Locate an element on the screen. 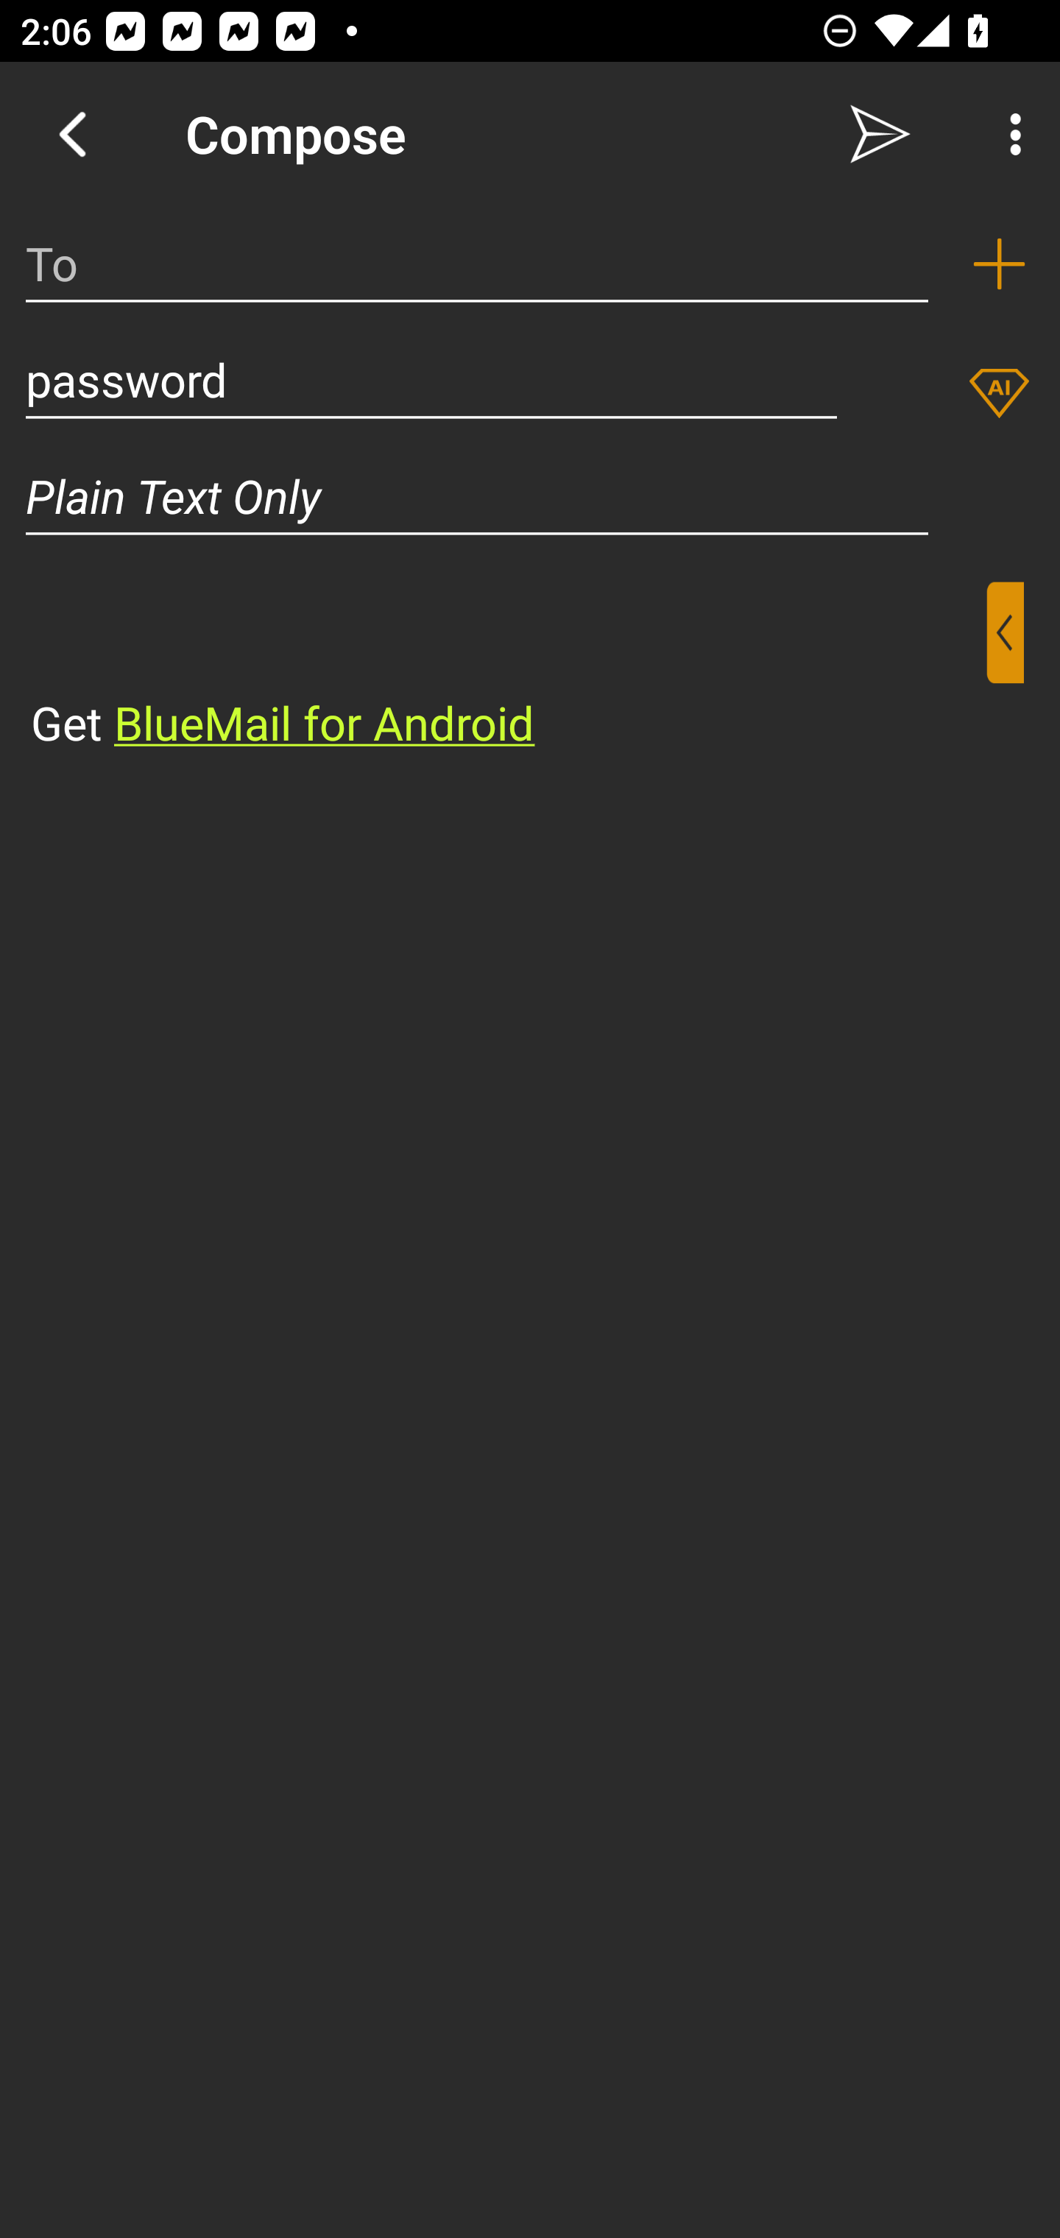  Send is located at coordinates (880, 134).